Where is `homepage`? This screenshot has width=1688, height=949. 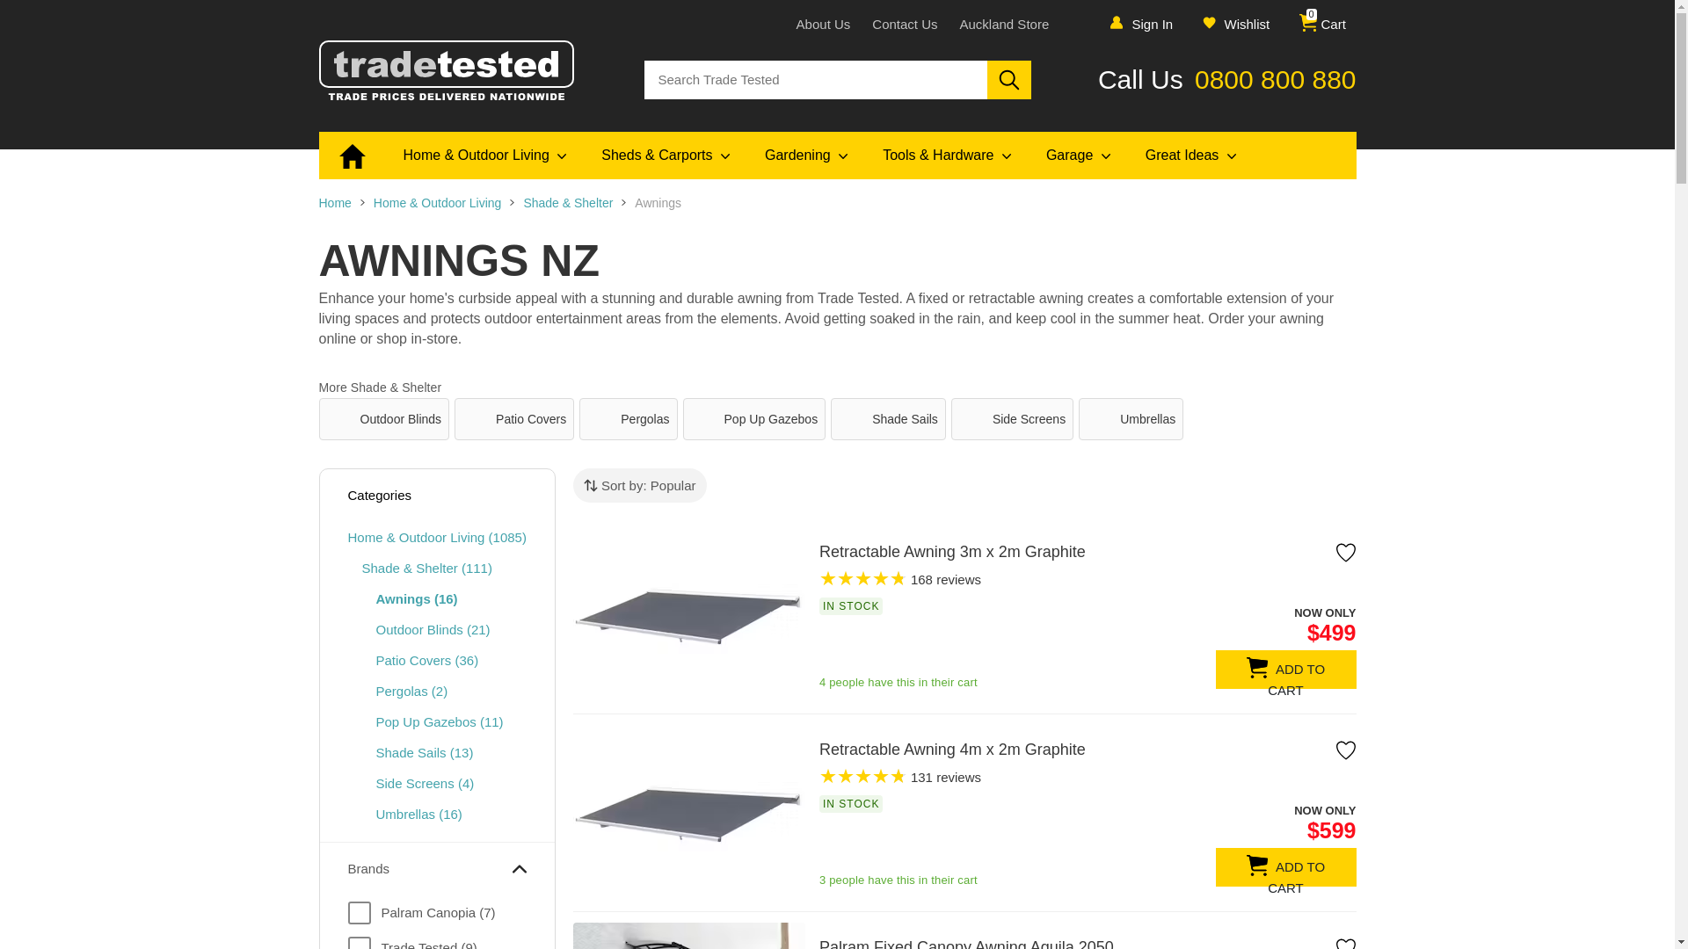 homepage is located at coordinates (334, 202).